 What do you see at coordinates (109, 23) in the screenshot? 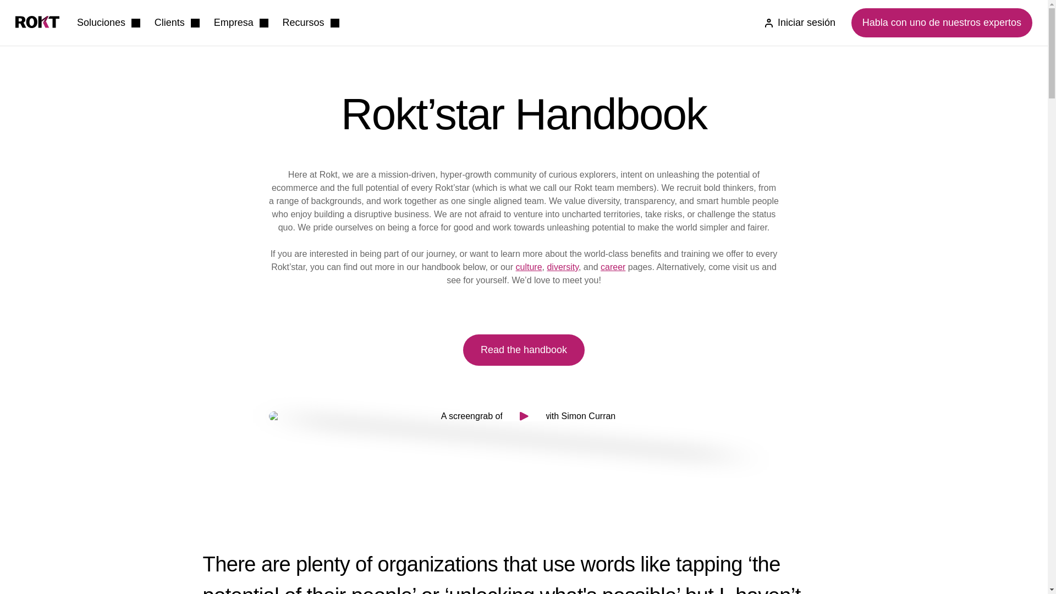
I see `Soluciones` at bounding box center [109, 23].